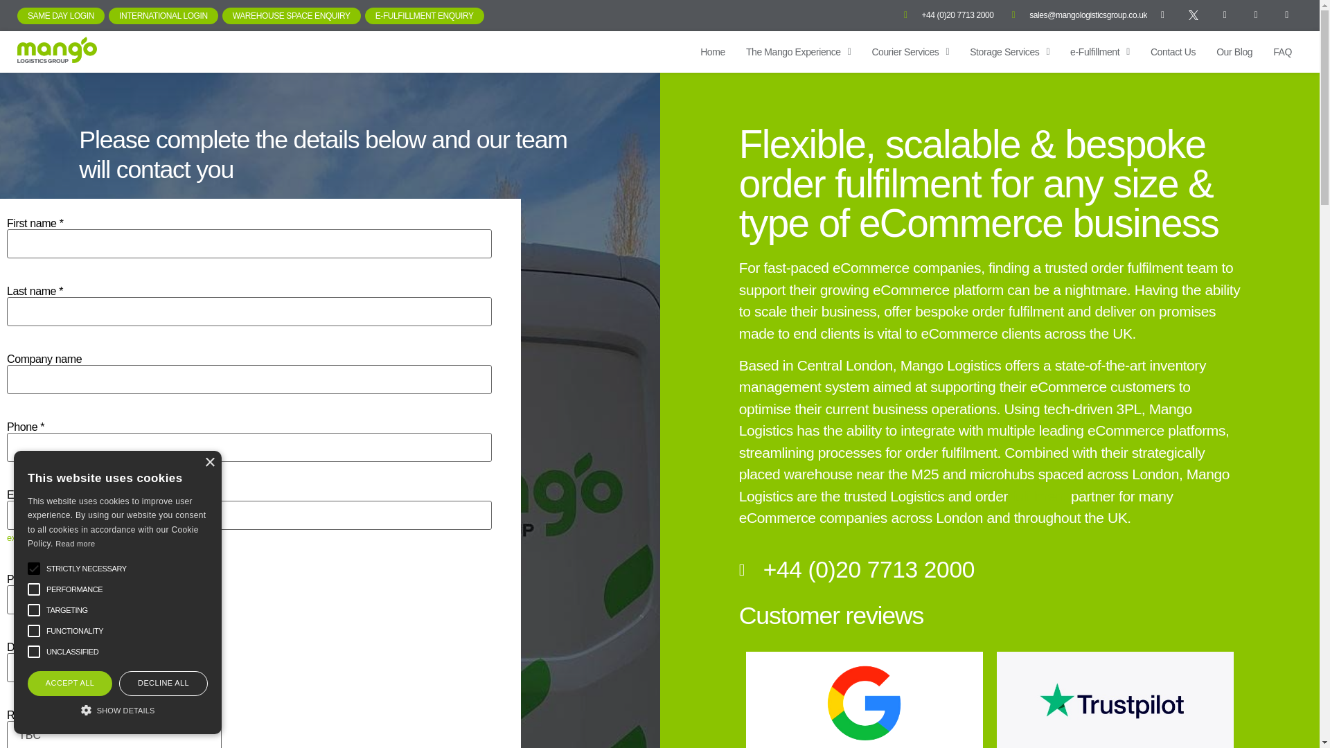 The height and width of the screenshot is (748, 1330). What do you see at coordinates (712, 51) in the screenshot?
I see `Home` at bounding box center [712, 51].